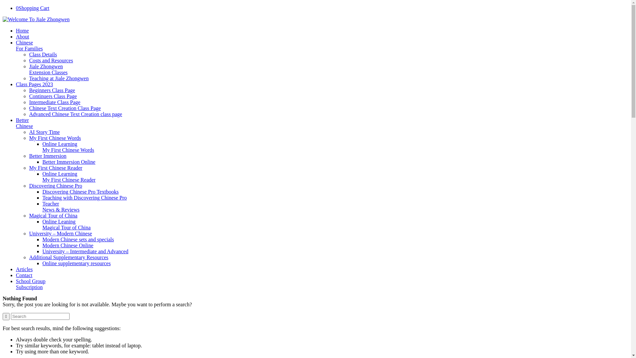 Image resolution: width=636 pixels, height=358 pixels. What do you see at coordinates (32, 8) in the screenshot?
I see `0Shopping Cart` at bounding box center [32, 8].